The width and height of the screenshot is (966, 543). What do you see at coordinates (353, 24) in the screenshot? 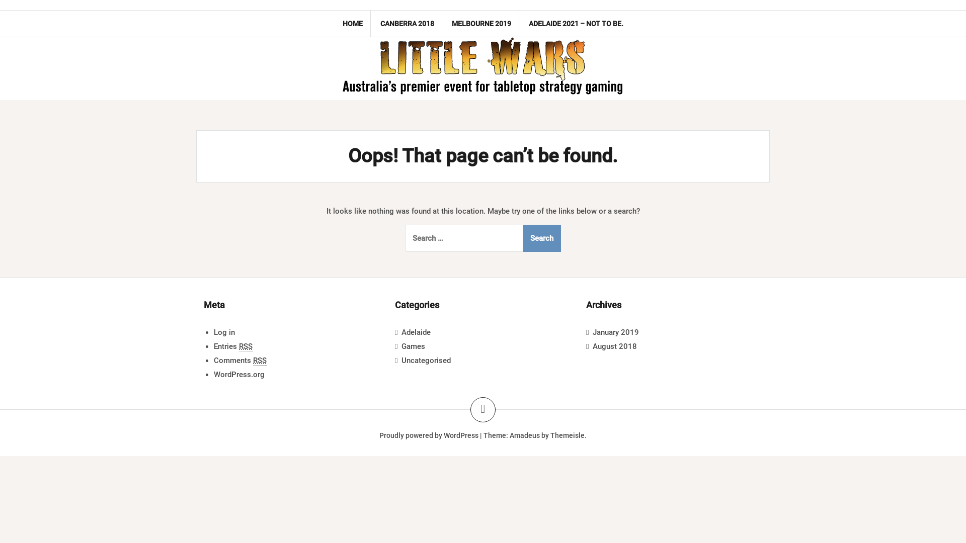
I see `HOME` at bounding box center [353, 24].